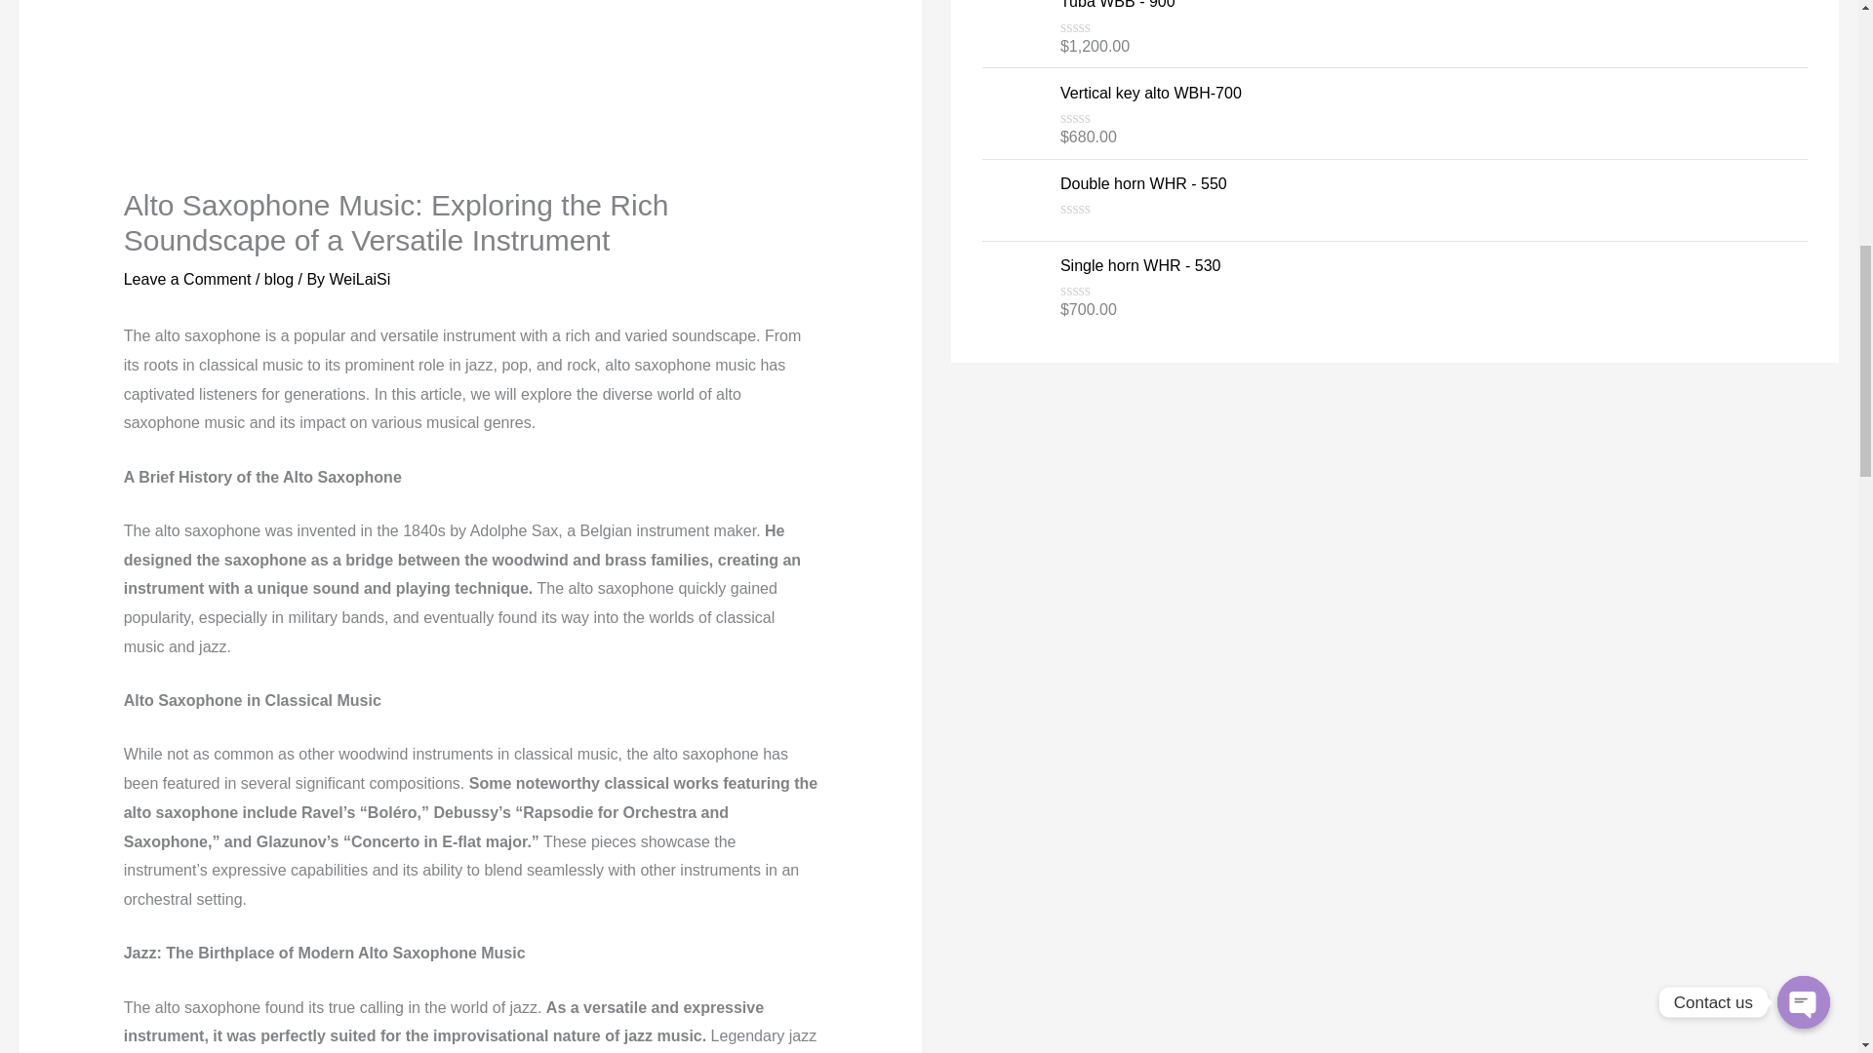 The height and width of the screenshot is (1053, 1873). I want to click on Leave a Comment, so click(187, 279).